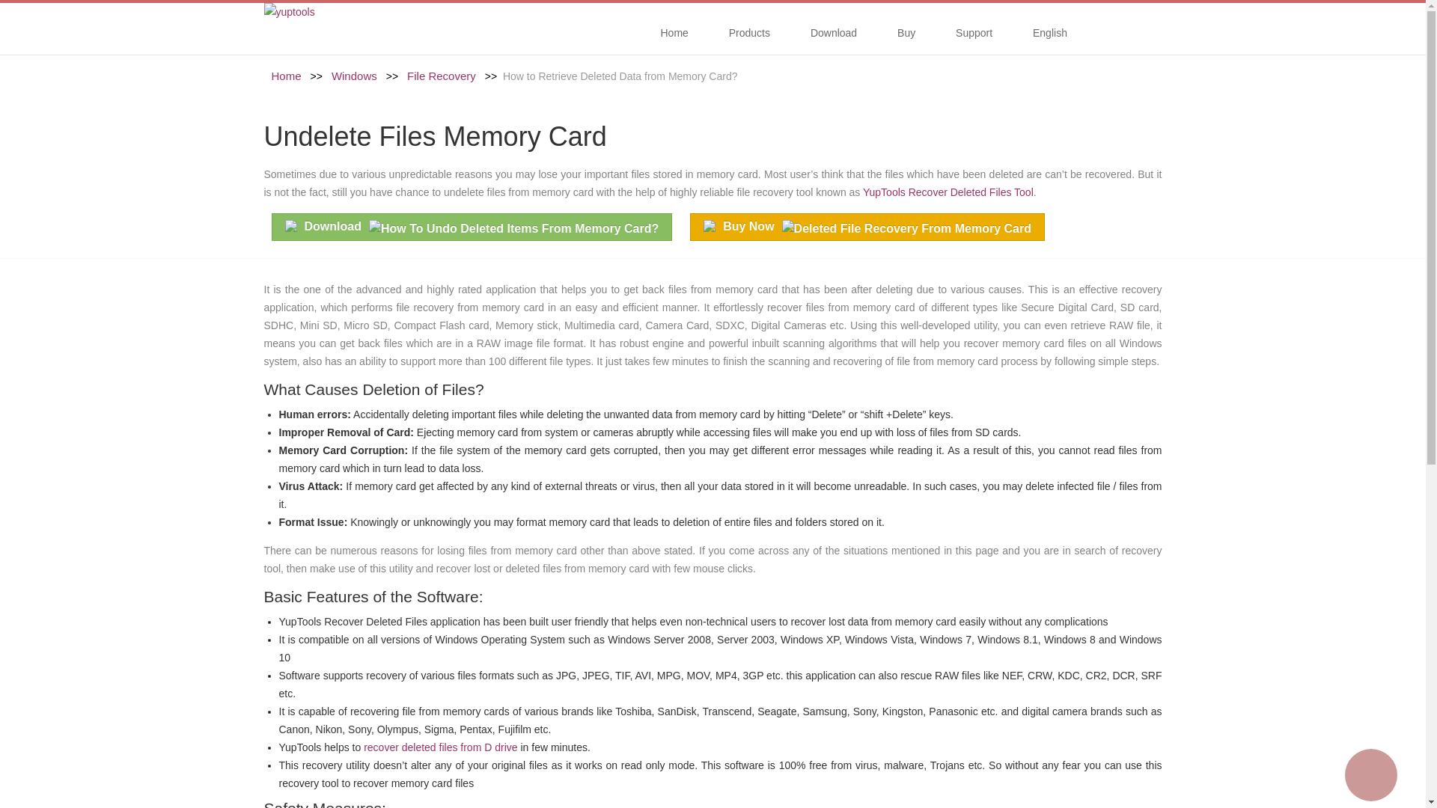 The width and height of the screenshot is (1437, 808). Describe the element at coordinates (472, 227) in the screenshot. I see `Download` at that location.